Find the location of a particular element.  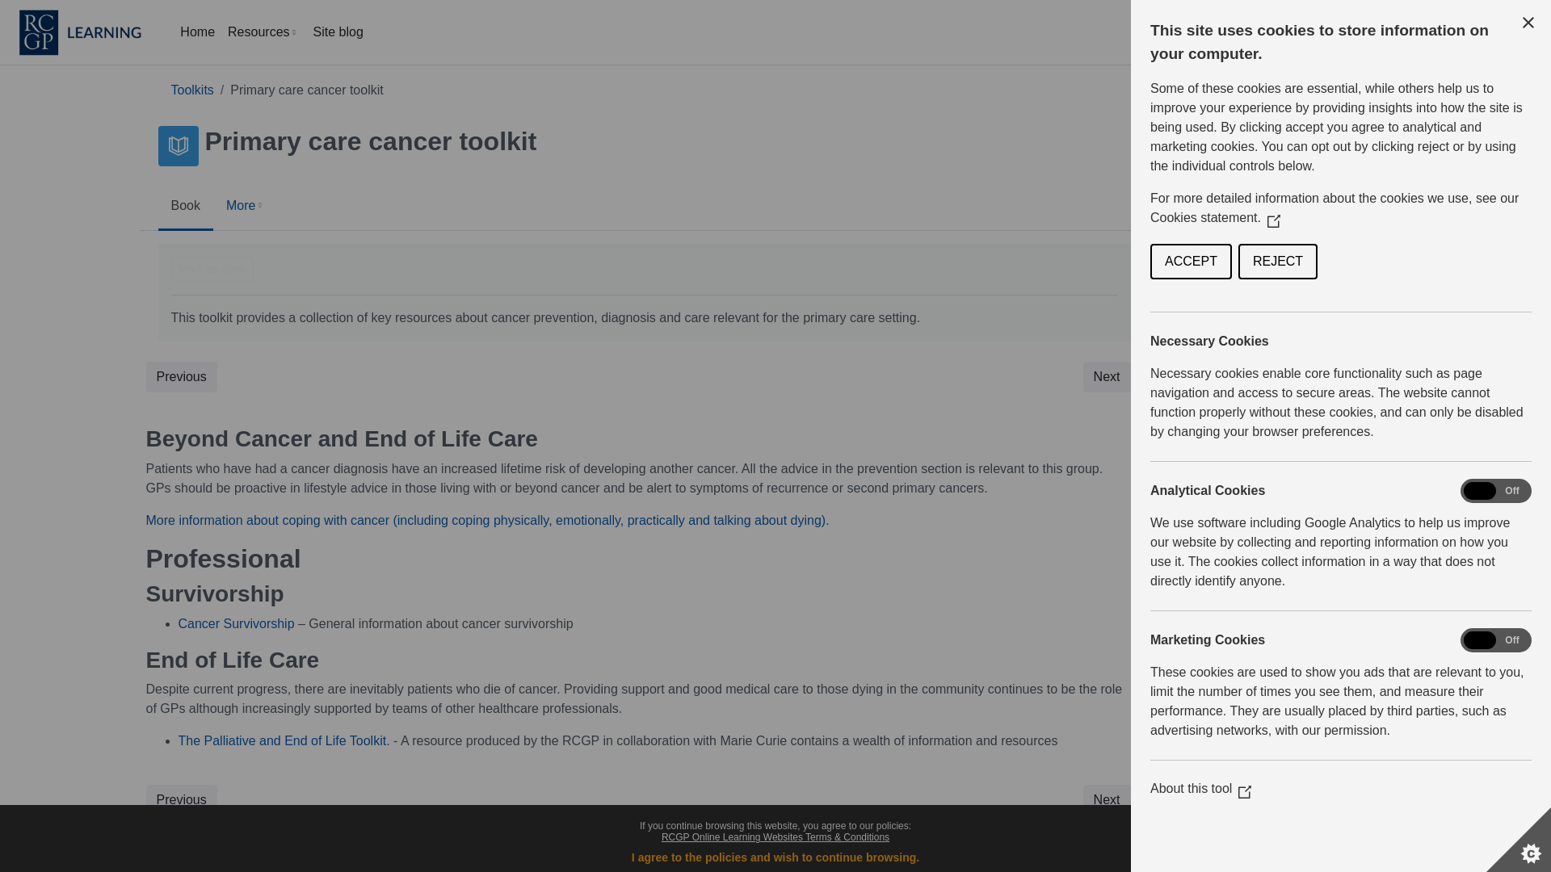

Continued Professional Development Training and Appraisal is located at coordinates (1406, 400).